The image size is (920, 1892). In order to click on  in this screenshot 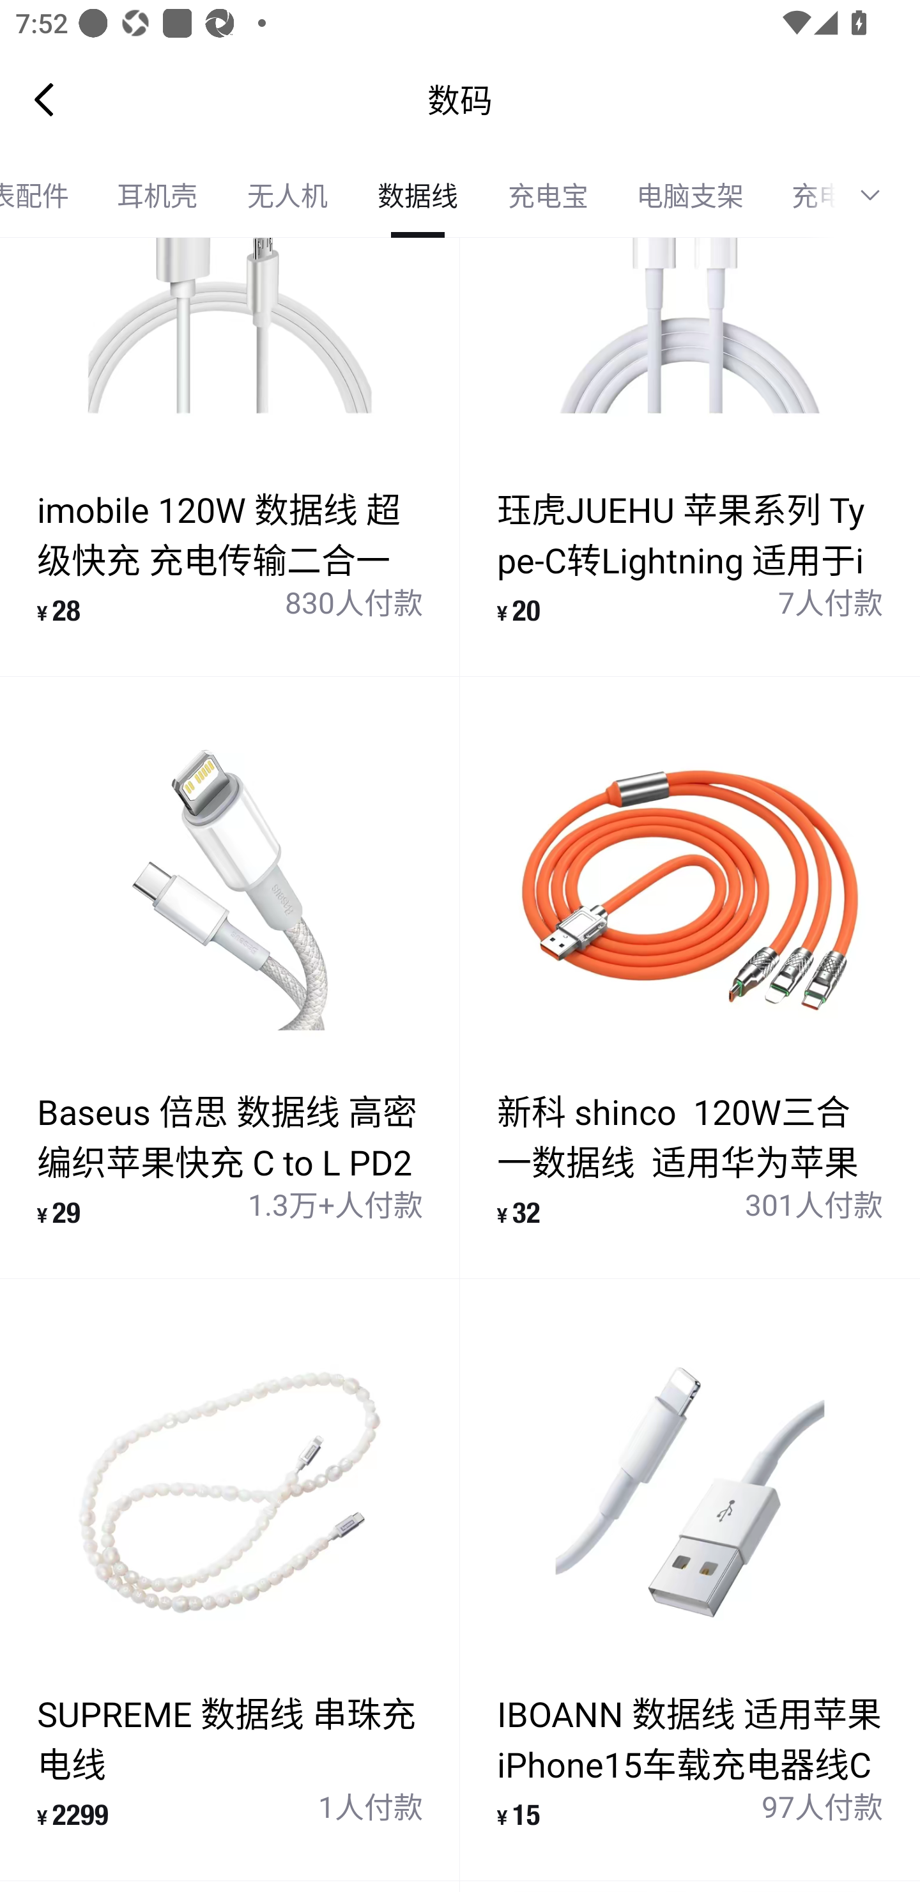, I will do `click(878, 196)`.